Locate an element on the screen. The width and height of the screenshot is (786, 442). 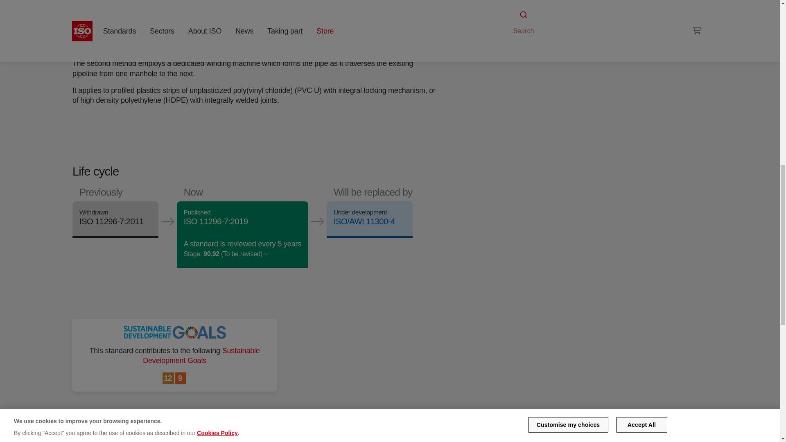
93.030 is located at coordinates (533, 22).